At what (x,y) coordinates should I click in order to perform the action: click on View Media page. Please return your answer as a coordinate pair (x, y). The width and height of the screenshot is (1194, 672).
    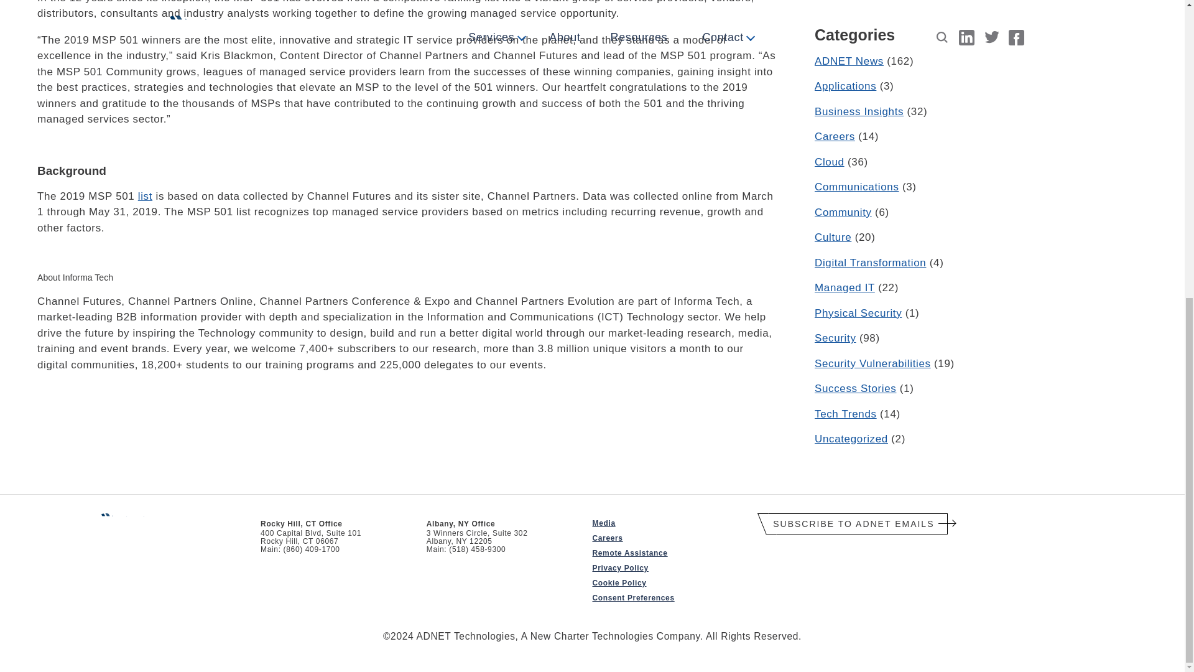
    Looking at the image, I should click on (603, 523).